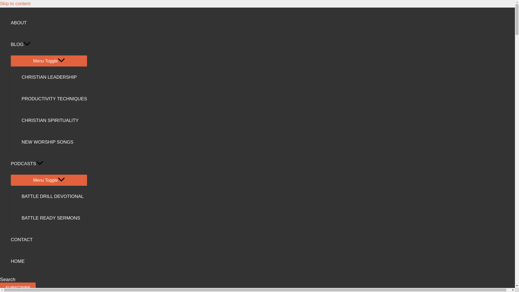 The height and width of the screenshot is (292, 519). I want to click on BATTLE READY SERMONS, so click(54, 218).